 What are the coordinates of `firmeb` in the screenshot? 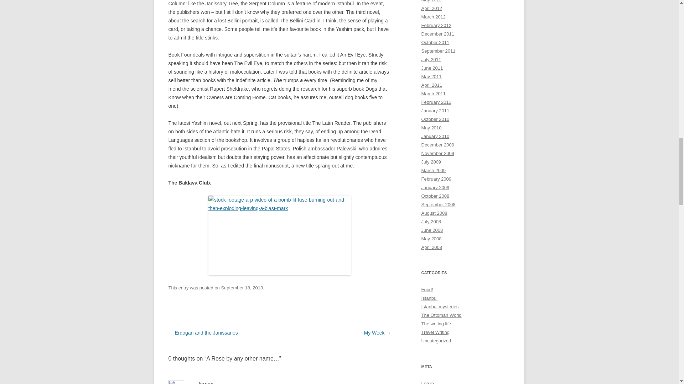 It's located at (206, 383).